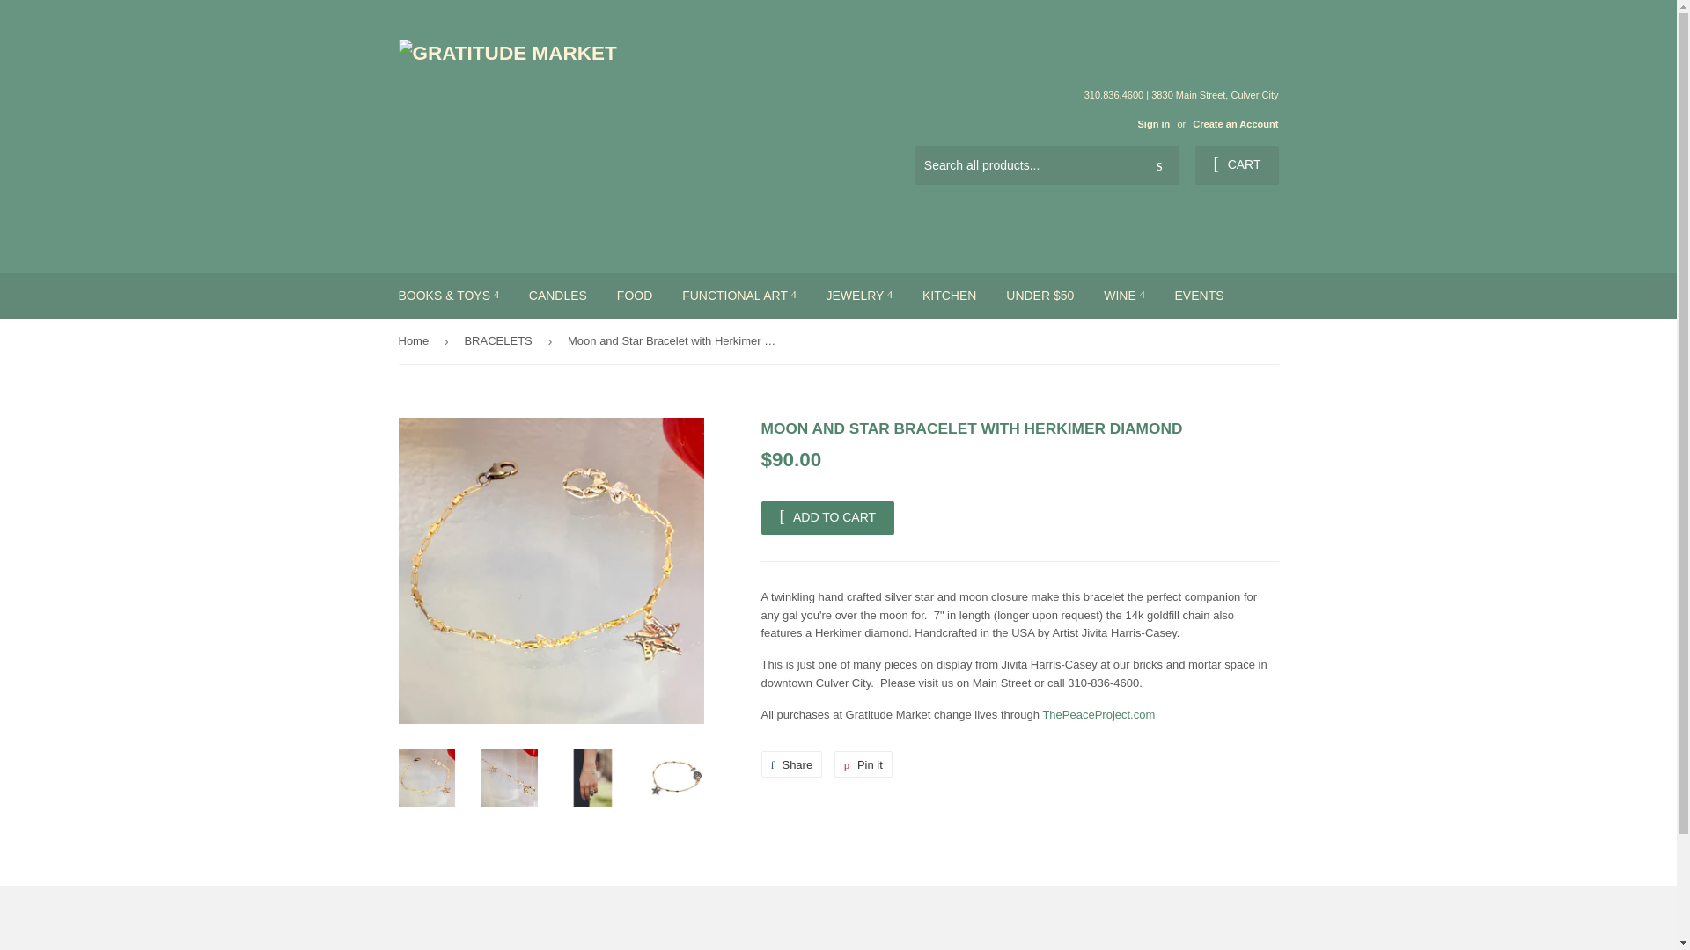 The height and width of the screenshot is (950, 1690). Describe the element at coordinates (1235, 123) in the screenshot. I see `Create an Account` at that location.